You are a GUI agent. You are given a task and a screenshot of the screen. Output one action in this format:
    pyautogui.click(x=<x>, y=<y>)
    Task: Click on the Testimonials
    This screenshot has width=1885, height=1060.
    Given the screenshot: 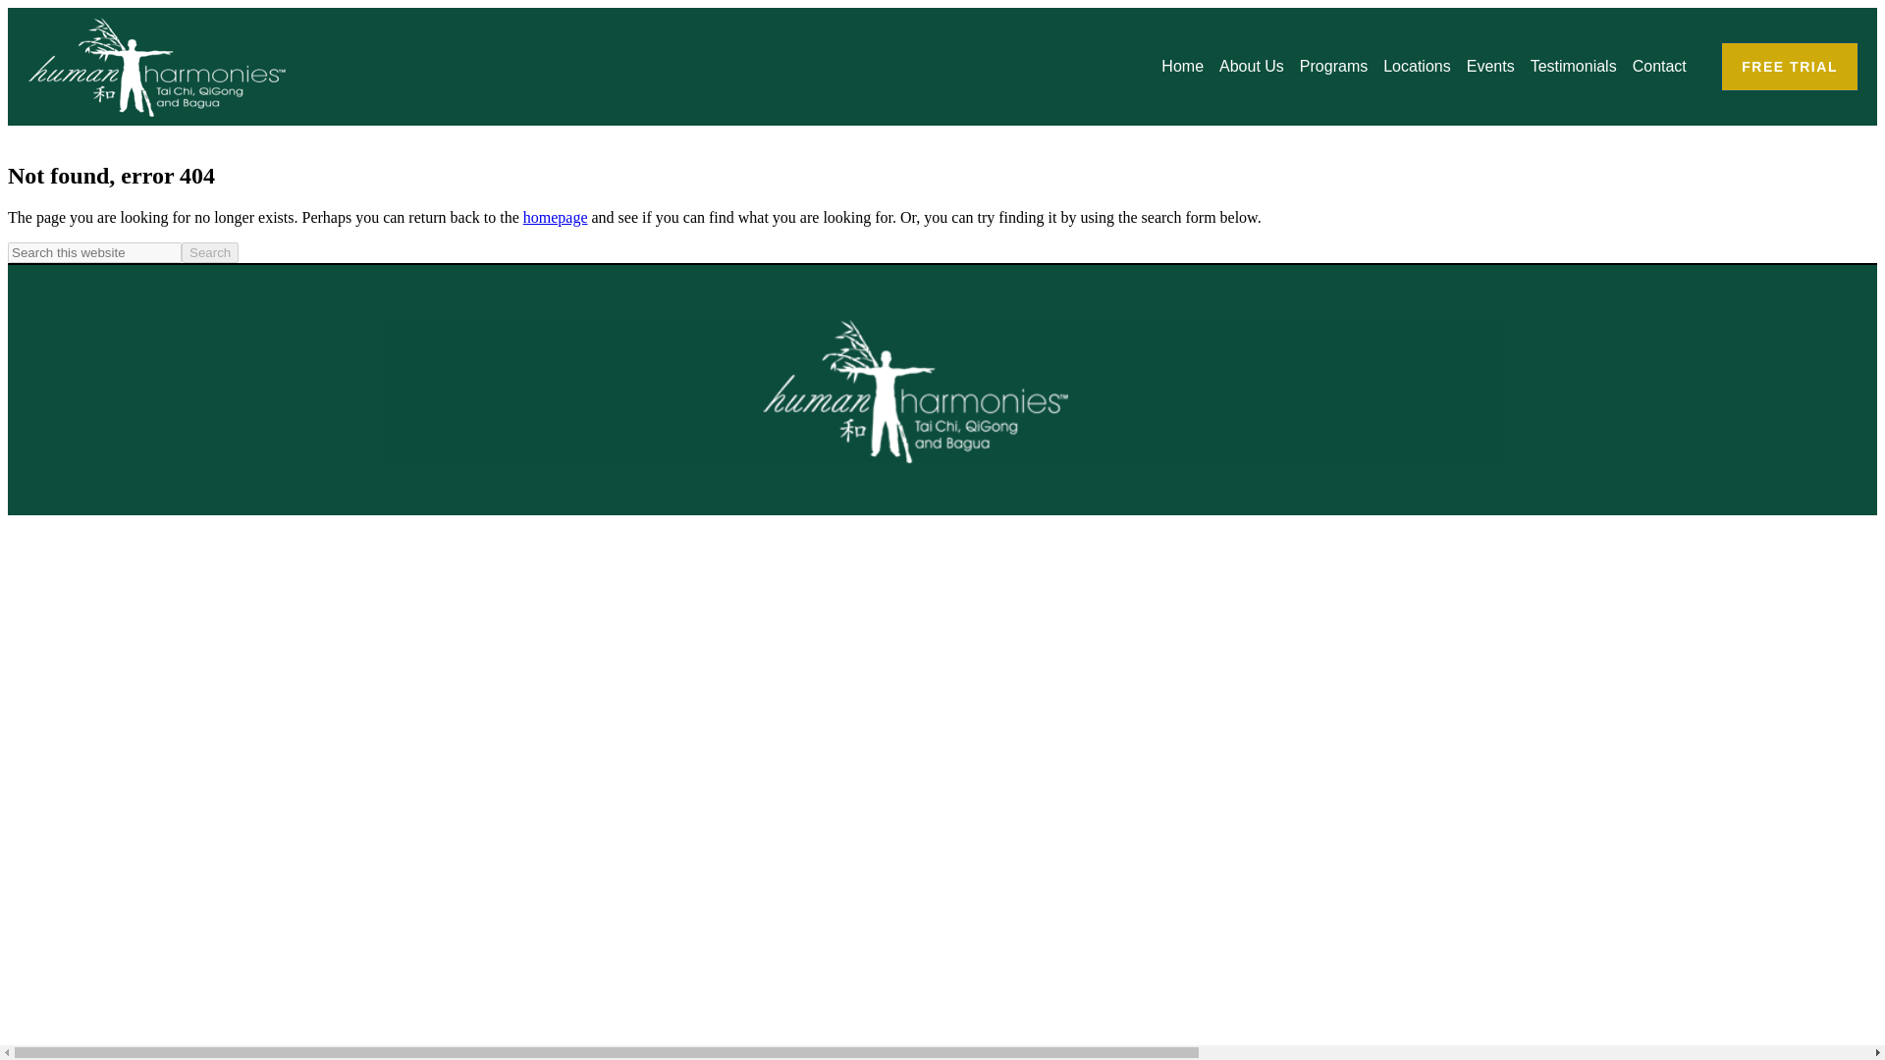 What is the action you would take?
    pyautogui.click(x=1573, y=67)
    